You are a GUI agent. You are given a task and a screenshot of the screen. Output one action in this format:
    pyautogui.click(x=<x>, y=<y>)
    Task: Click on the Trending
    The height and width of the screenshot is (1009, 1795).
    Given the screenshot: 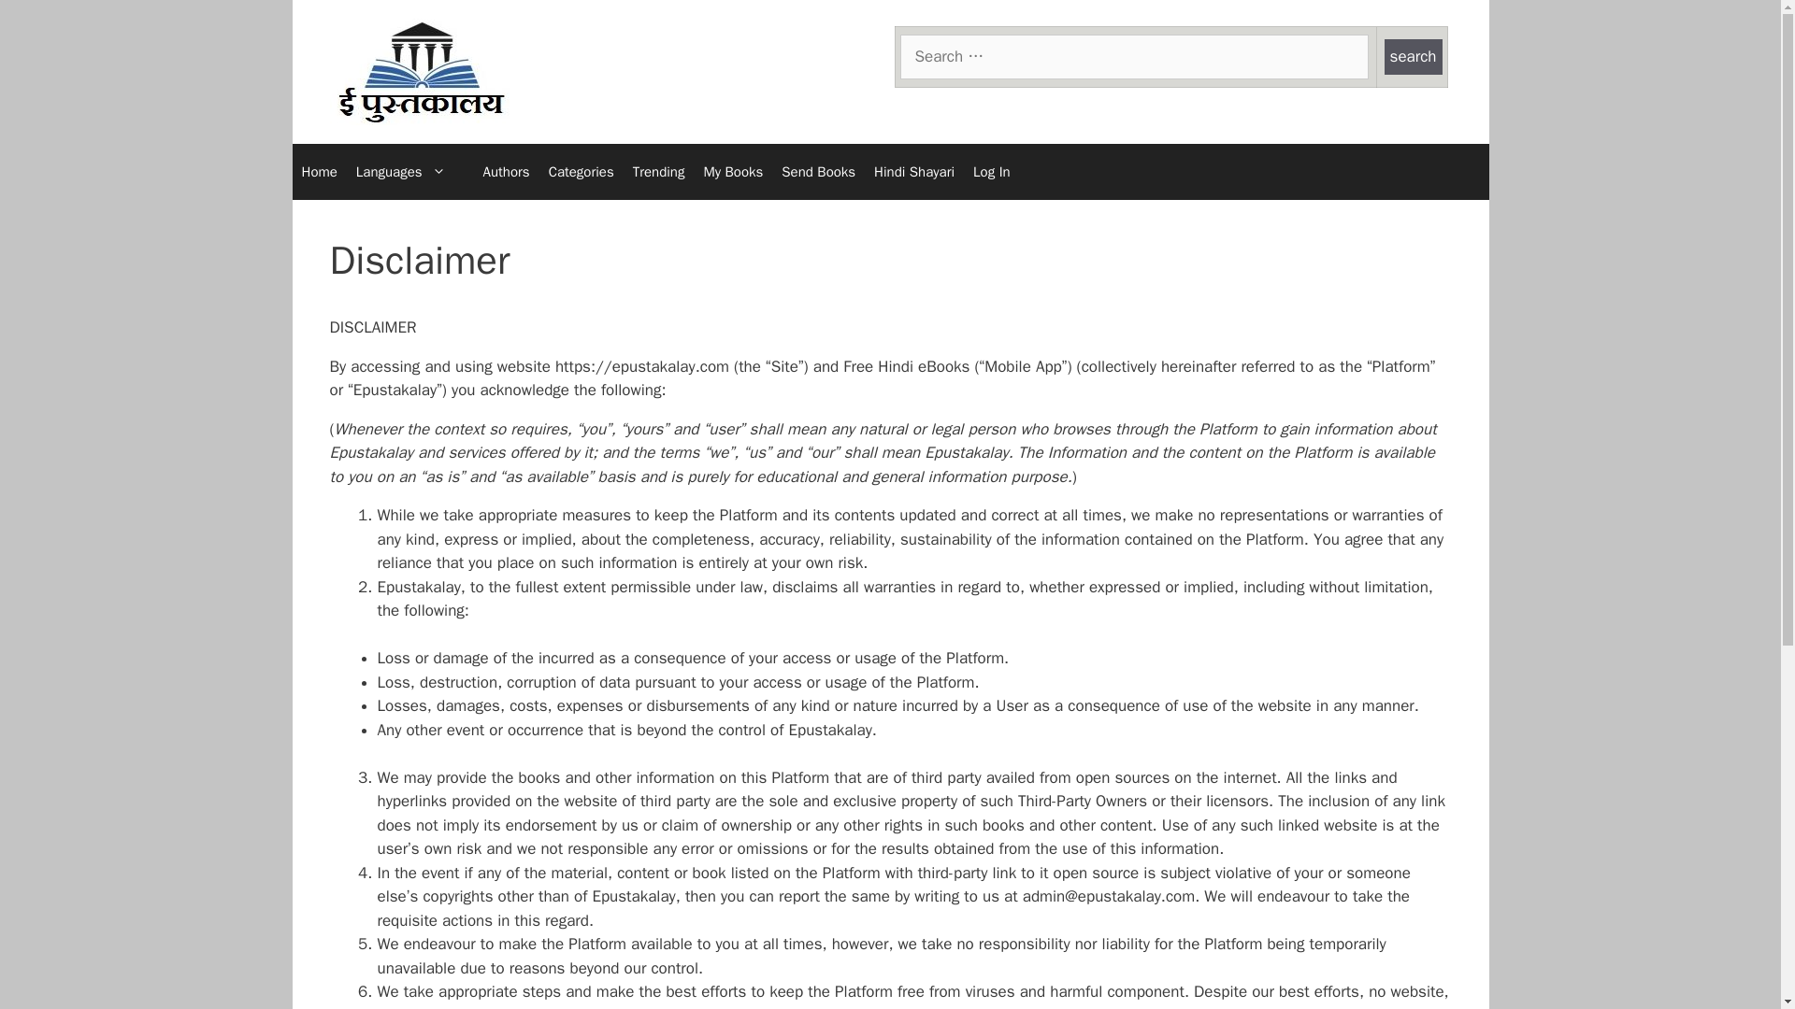 What is the action you would take?
    pyautogui.click(x=658, y=172)
    